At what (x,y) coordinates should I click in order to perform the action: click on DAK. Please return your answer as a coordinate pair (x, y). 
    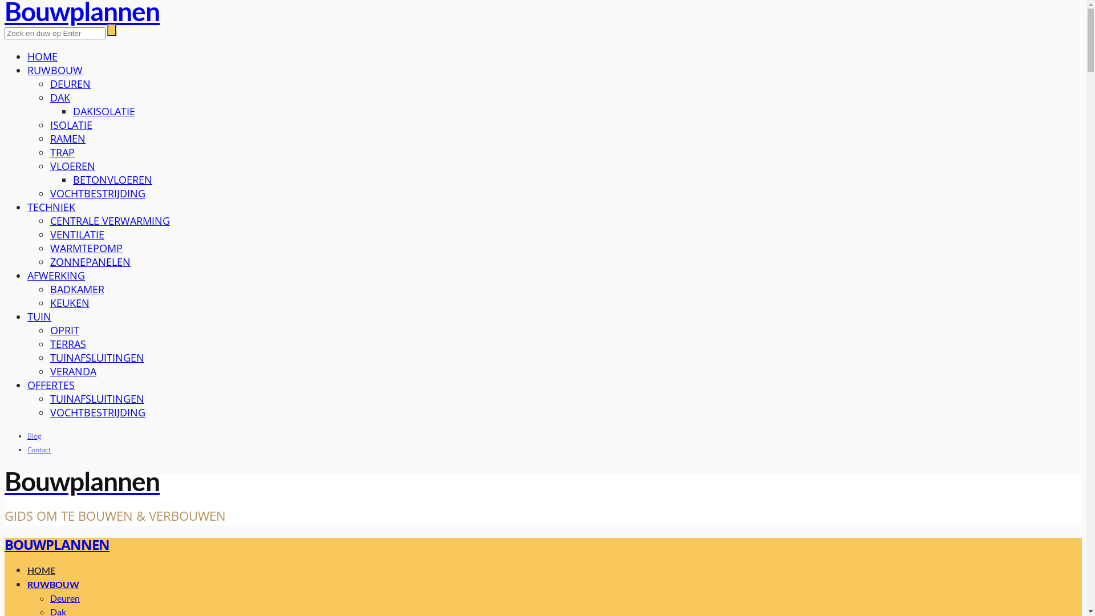
    Looking at the image, I should click on (60, 98).